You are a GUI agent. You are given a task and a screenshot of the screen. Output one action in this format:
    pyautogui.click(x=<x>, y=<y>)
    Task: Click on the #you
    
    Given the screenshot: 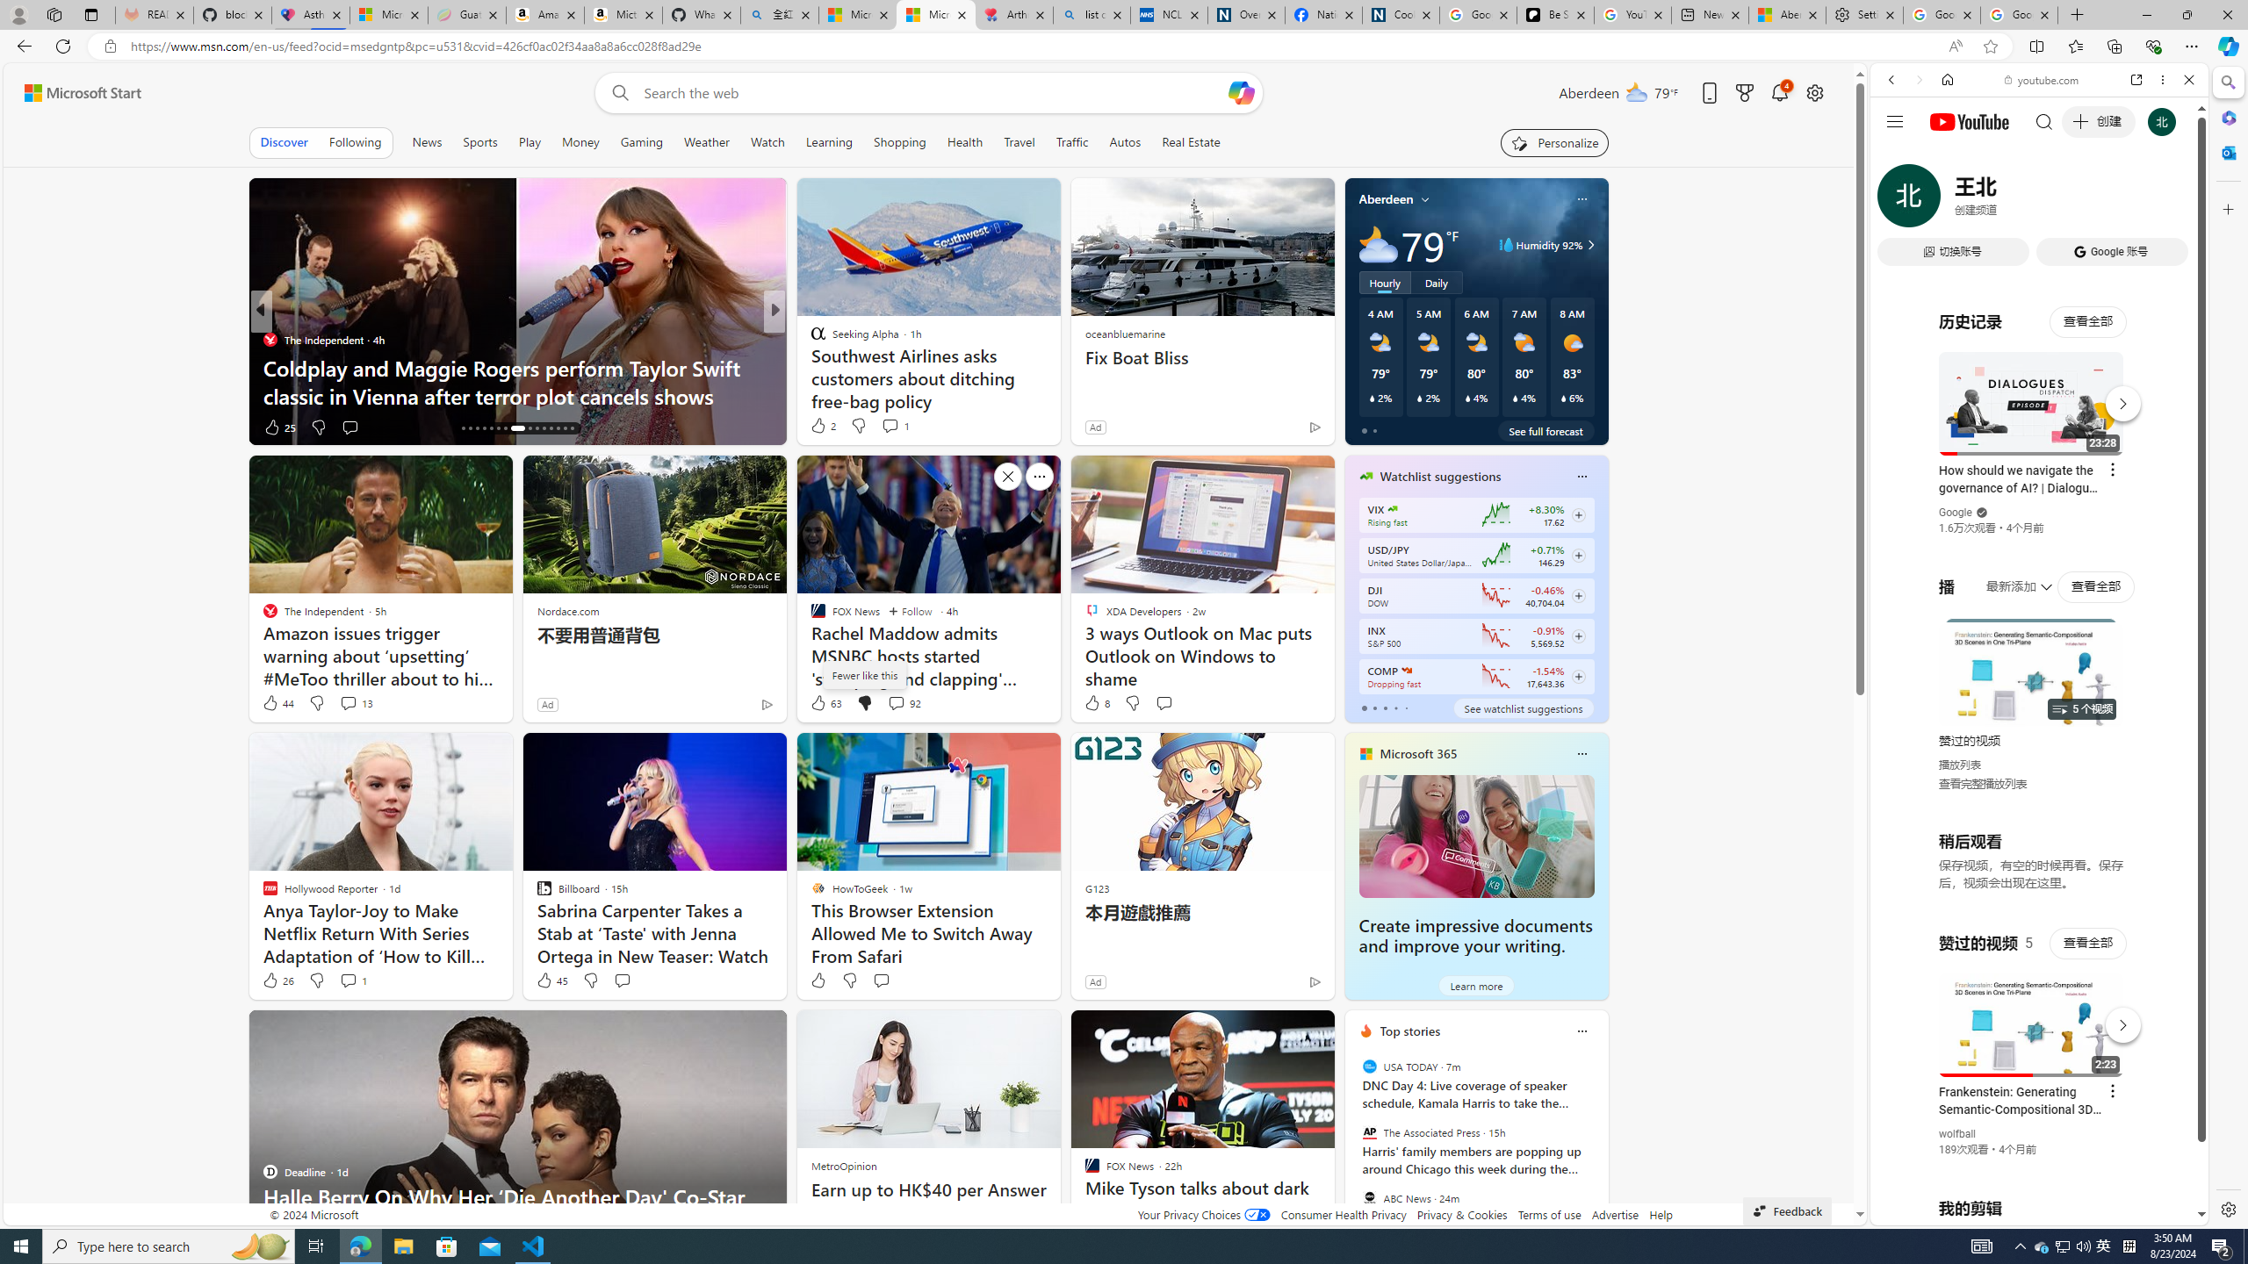 What is the action you would take?
    pyautogui.click(x=2039, y=391)
    